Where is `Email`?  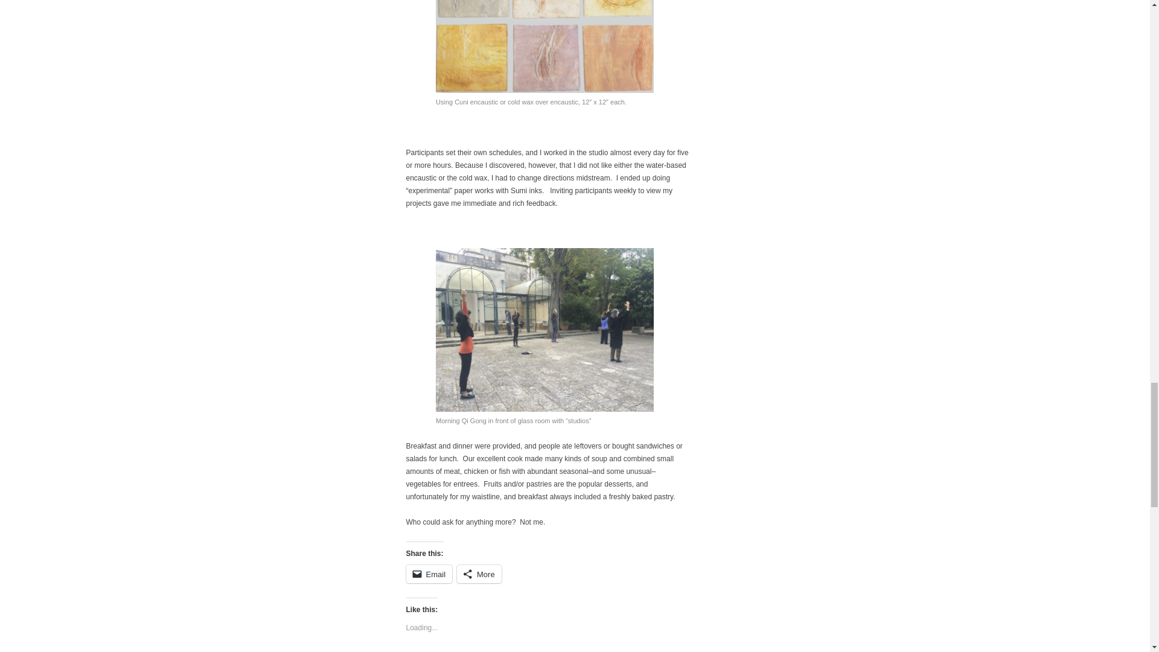 Email is located at coordinates (430, 574).